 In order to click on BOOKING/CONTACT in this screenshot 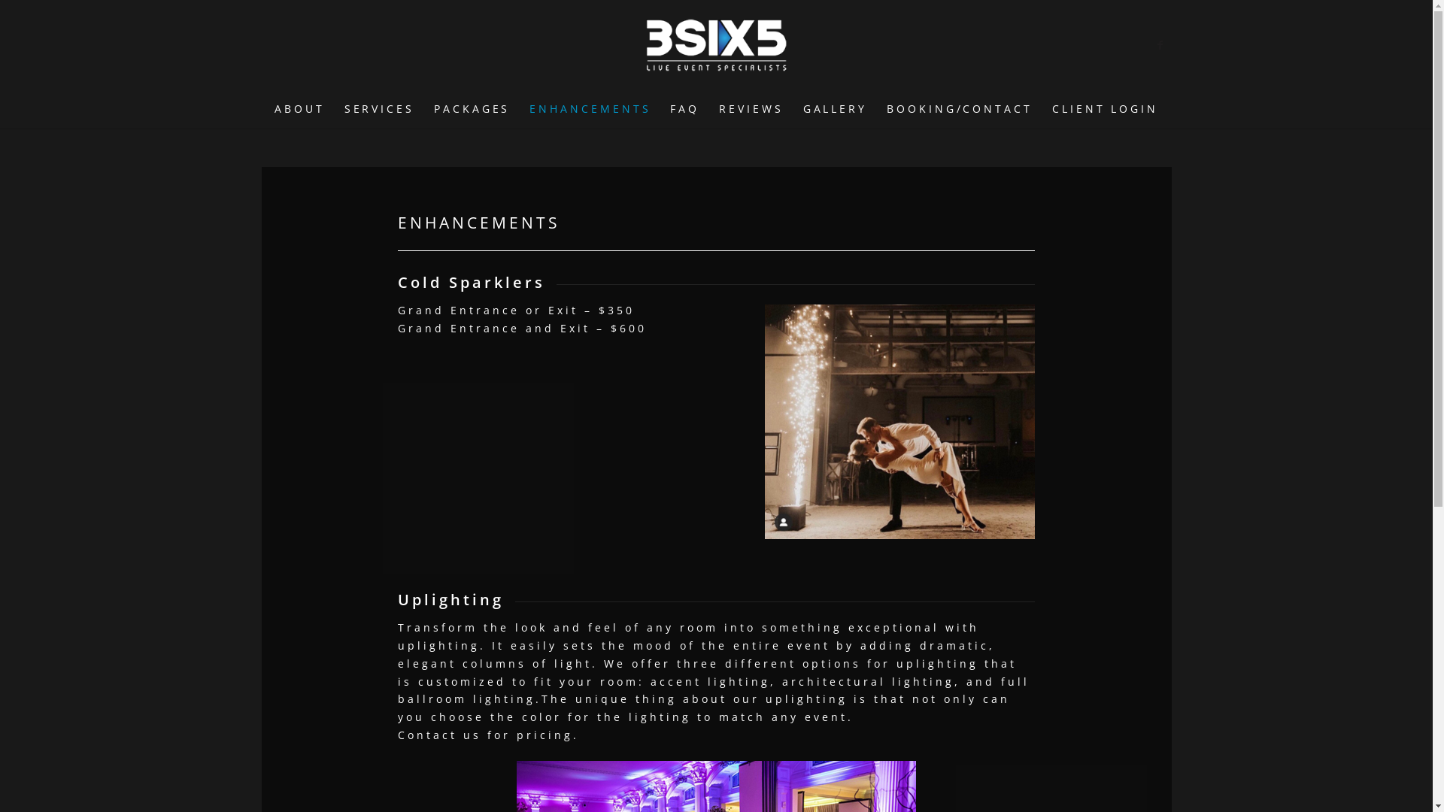, I will do `click(960, 109)`.